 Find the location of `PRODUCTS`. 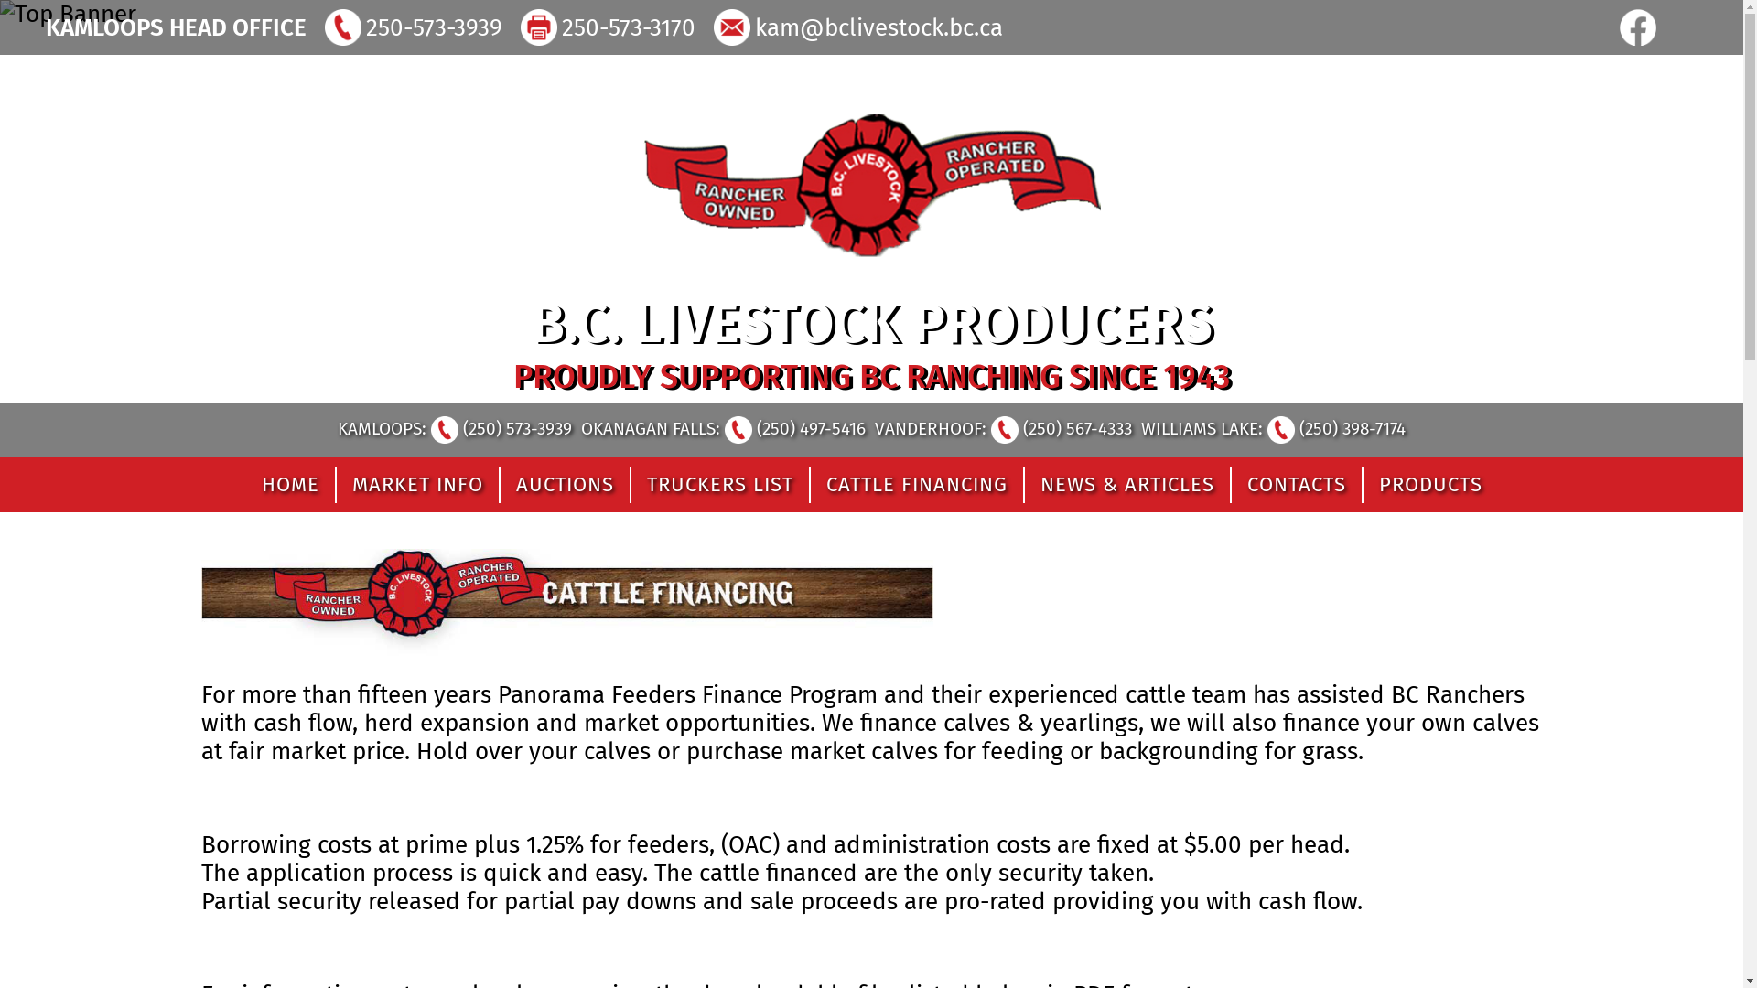

PRODUCTS is located at coordinates (1429, 485).